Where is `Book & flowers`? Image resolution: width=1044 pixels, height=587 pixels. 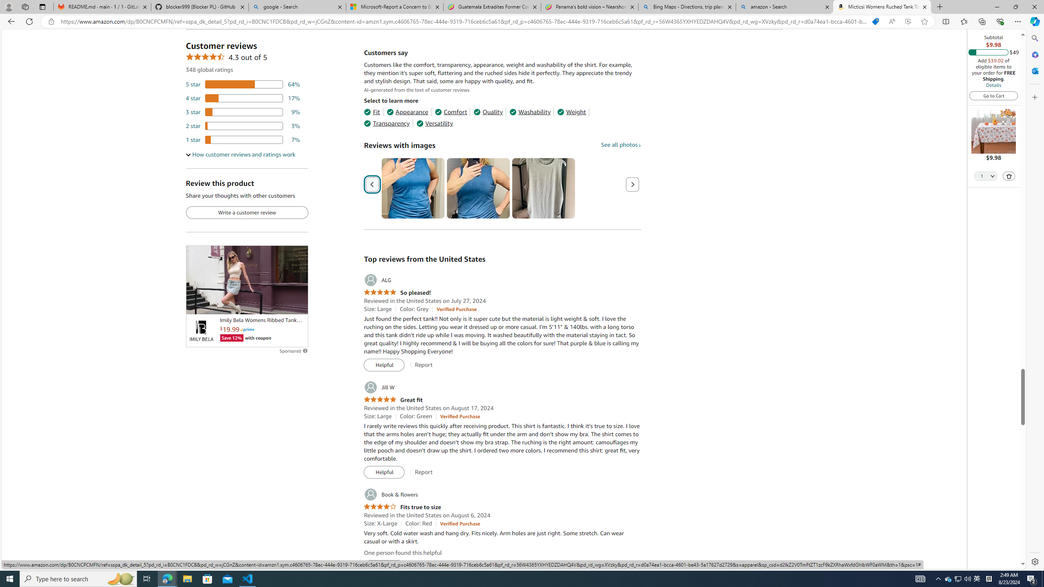 Book & flowers is located at coordinates (390, 495).